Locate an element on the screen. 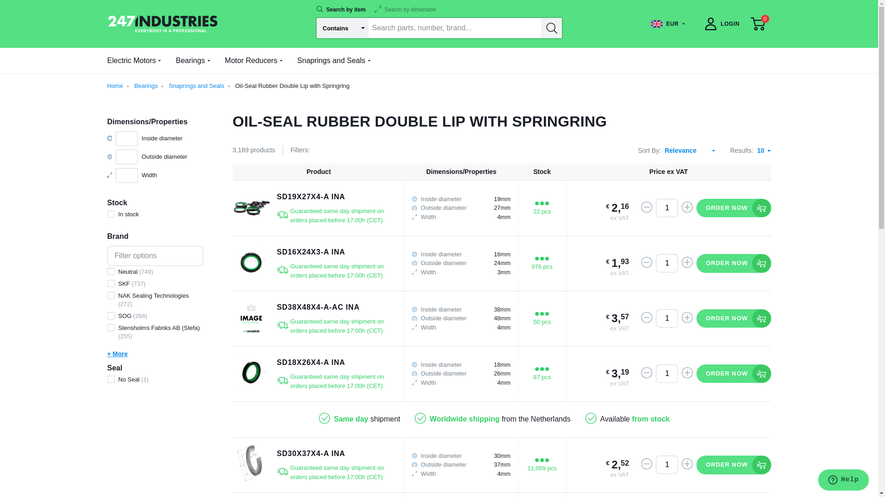 This screenshot has height=497, width=885. Snaprings and Seals is located at coordinates (334, 61).